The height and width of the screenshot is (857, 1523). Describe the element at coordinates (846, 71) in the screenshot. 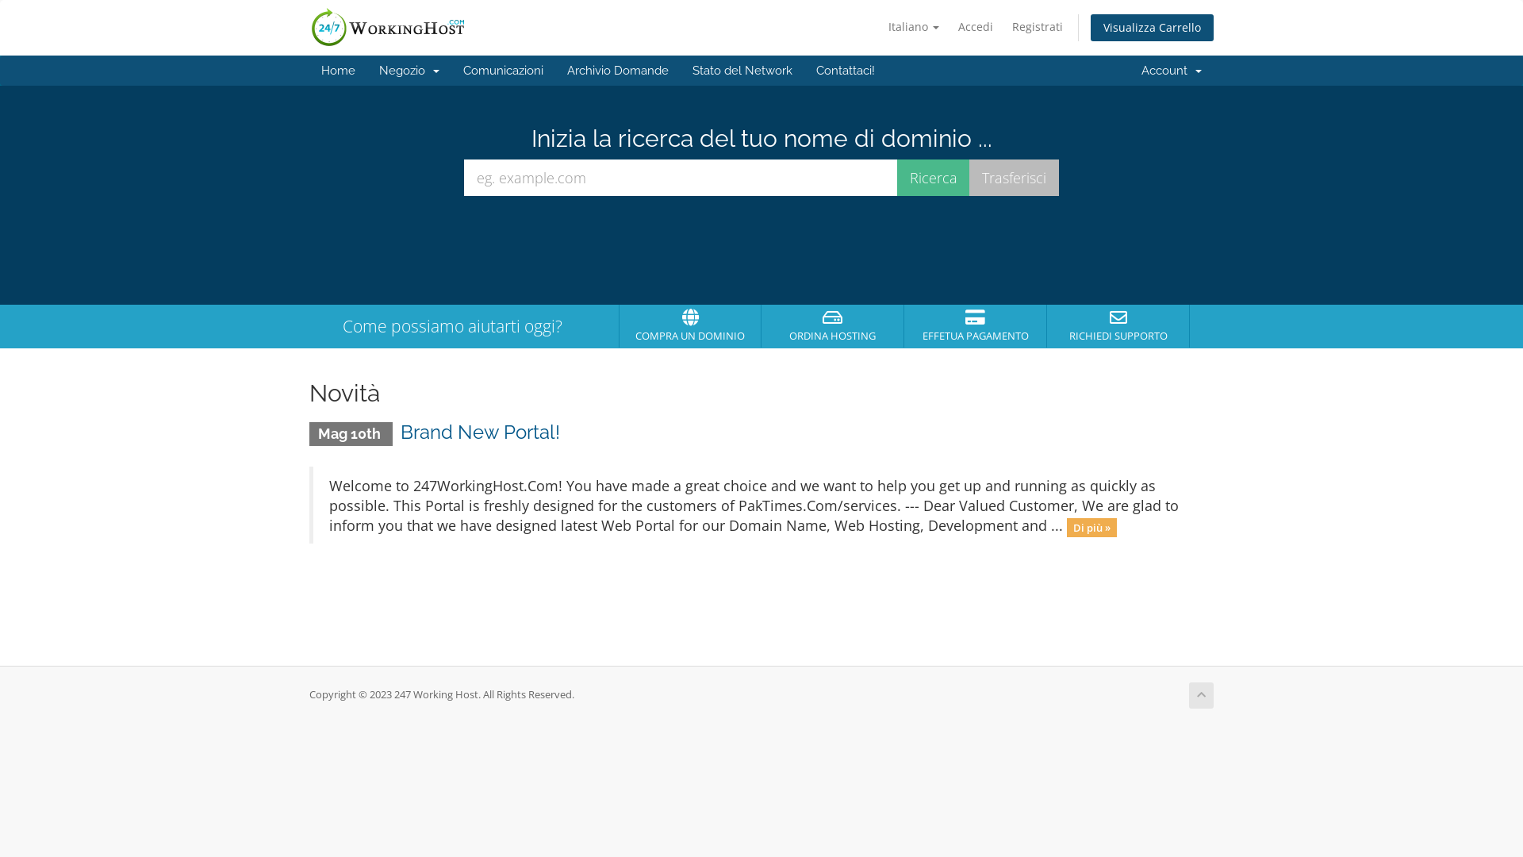

I see `Contattaci!` at that location.